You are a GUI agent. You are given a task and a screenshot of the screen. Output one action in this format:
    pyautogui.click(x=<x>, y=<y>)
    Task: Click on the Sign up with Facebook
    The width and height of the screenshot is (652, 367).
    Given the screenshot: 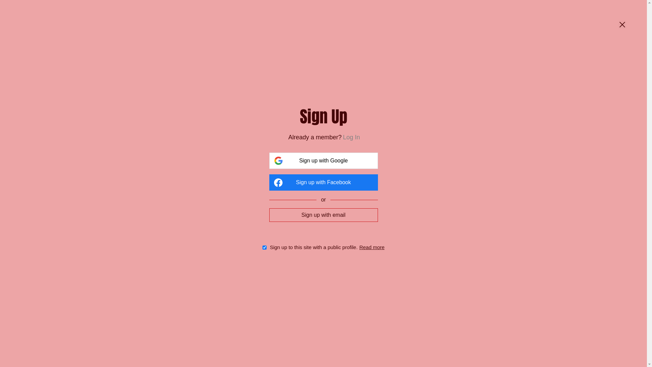 What is the action you would take?
    pyautogui.click(x=323, y=182)
    